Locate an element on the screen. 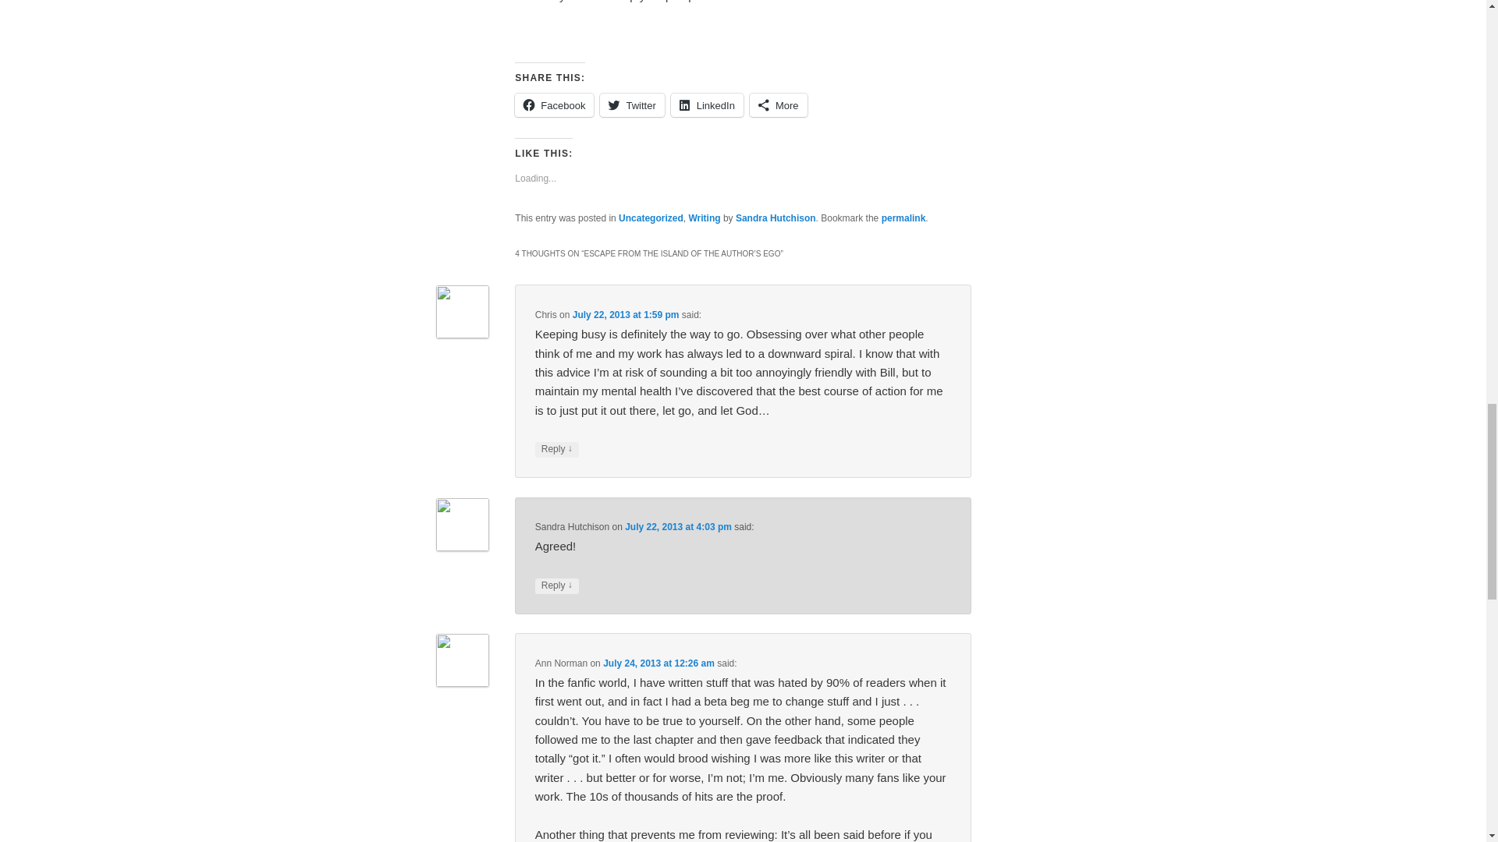 The image size is (1498, 842). Click to share on Facebook is located at coordinates (554, 104).